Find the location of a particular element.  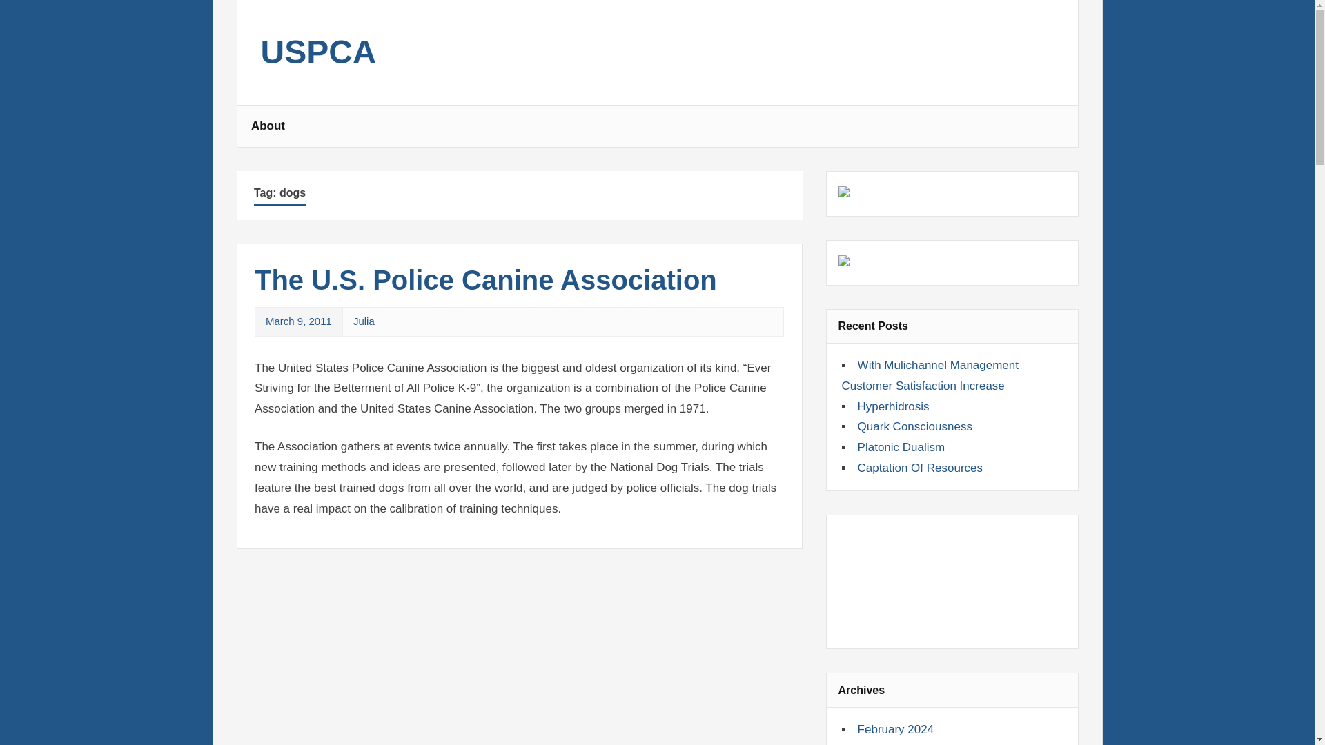

November 2023 is located at coordinates (899, 744).